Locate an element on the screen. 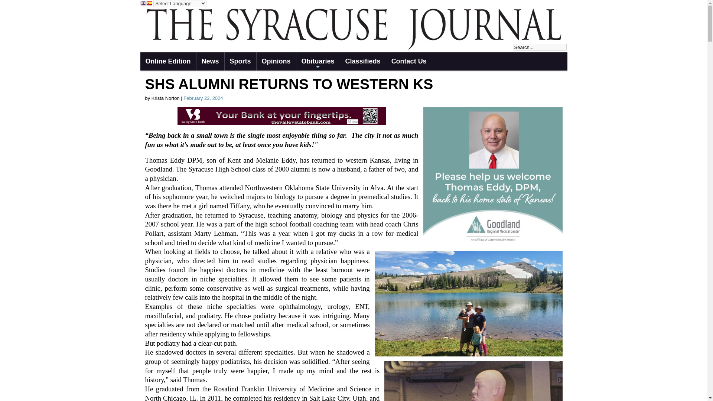  Spanish is located at coordinates (149, 4).